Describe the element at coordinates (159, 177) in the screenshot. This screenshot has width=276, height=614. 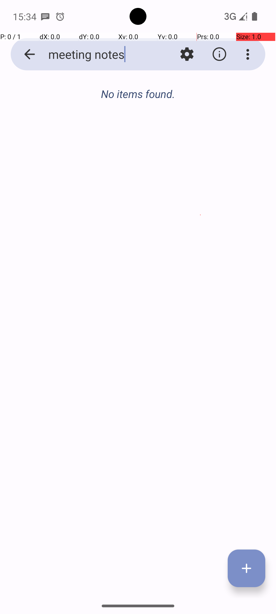
I see `Cleanliness is next to godliness.` at that location.